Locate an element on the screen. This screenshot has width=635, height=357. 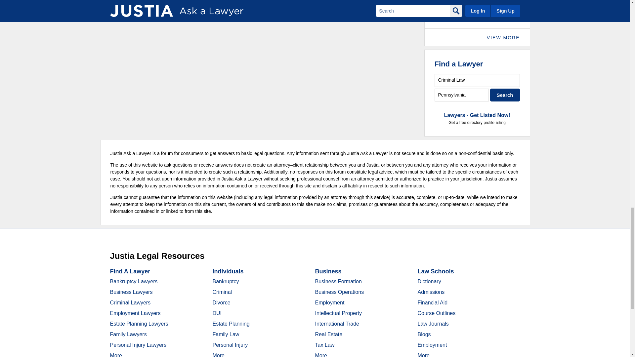
Legal Issue or Lawyer Name is located at coordinates (477, 80).